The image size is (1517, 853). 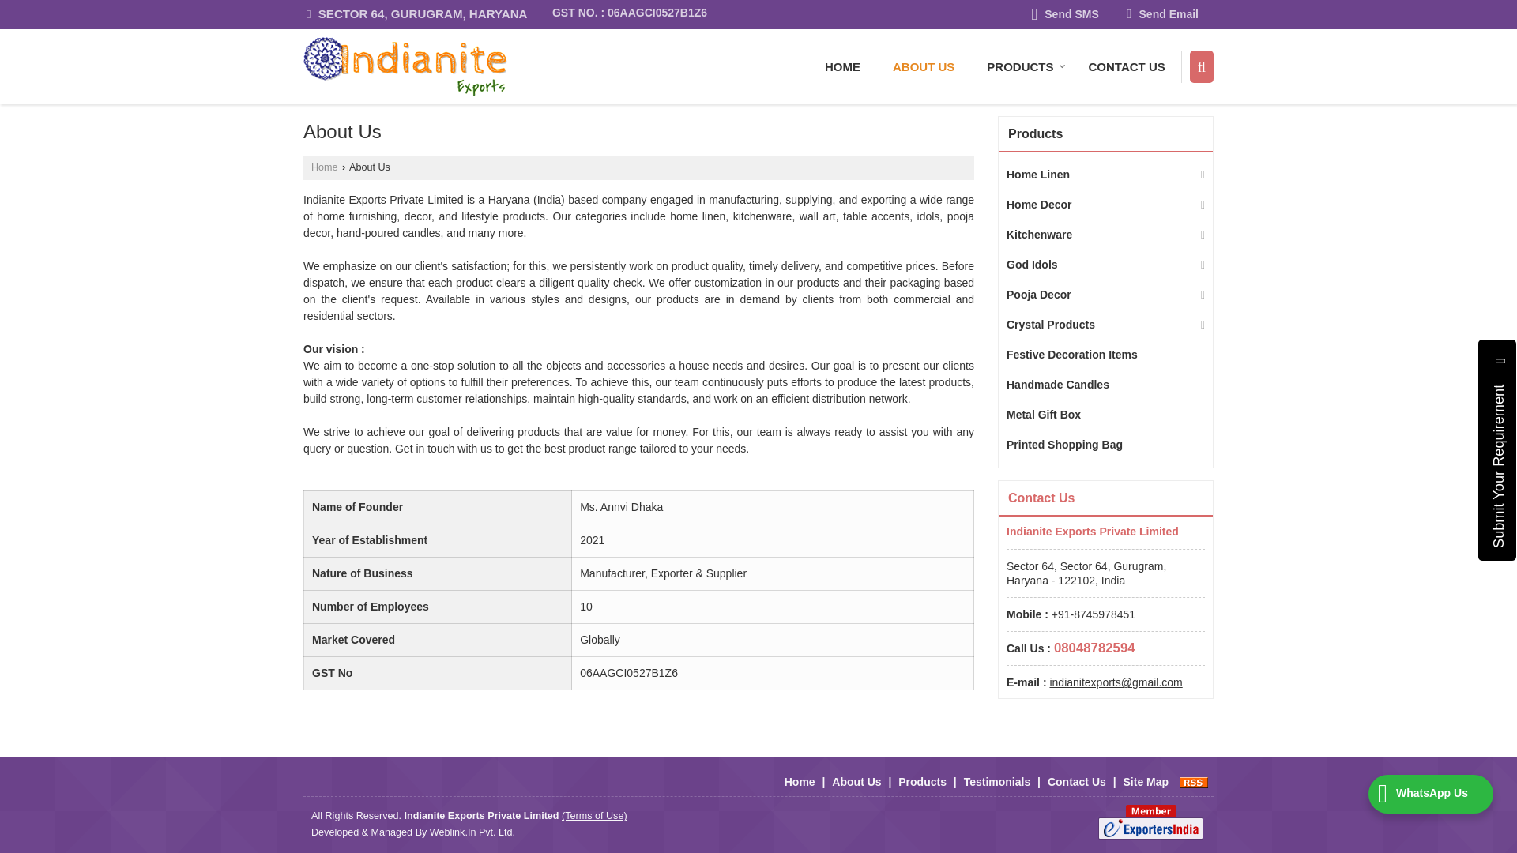 I want to click on PRODUCTS, so click(x=1021, y=66).